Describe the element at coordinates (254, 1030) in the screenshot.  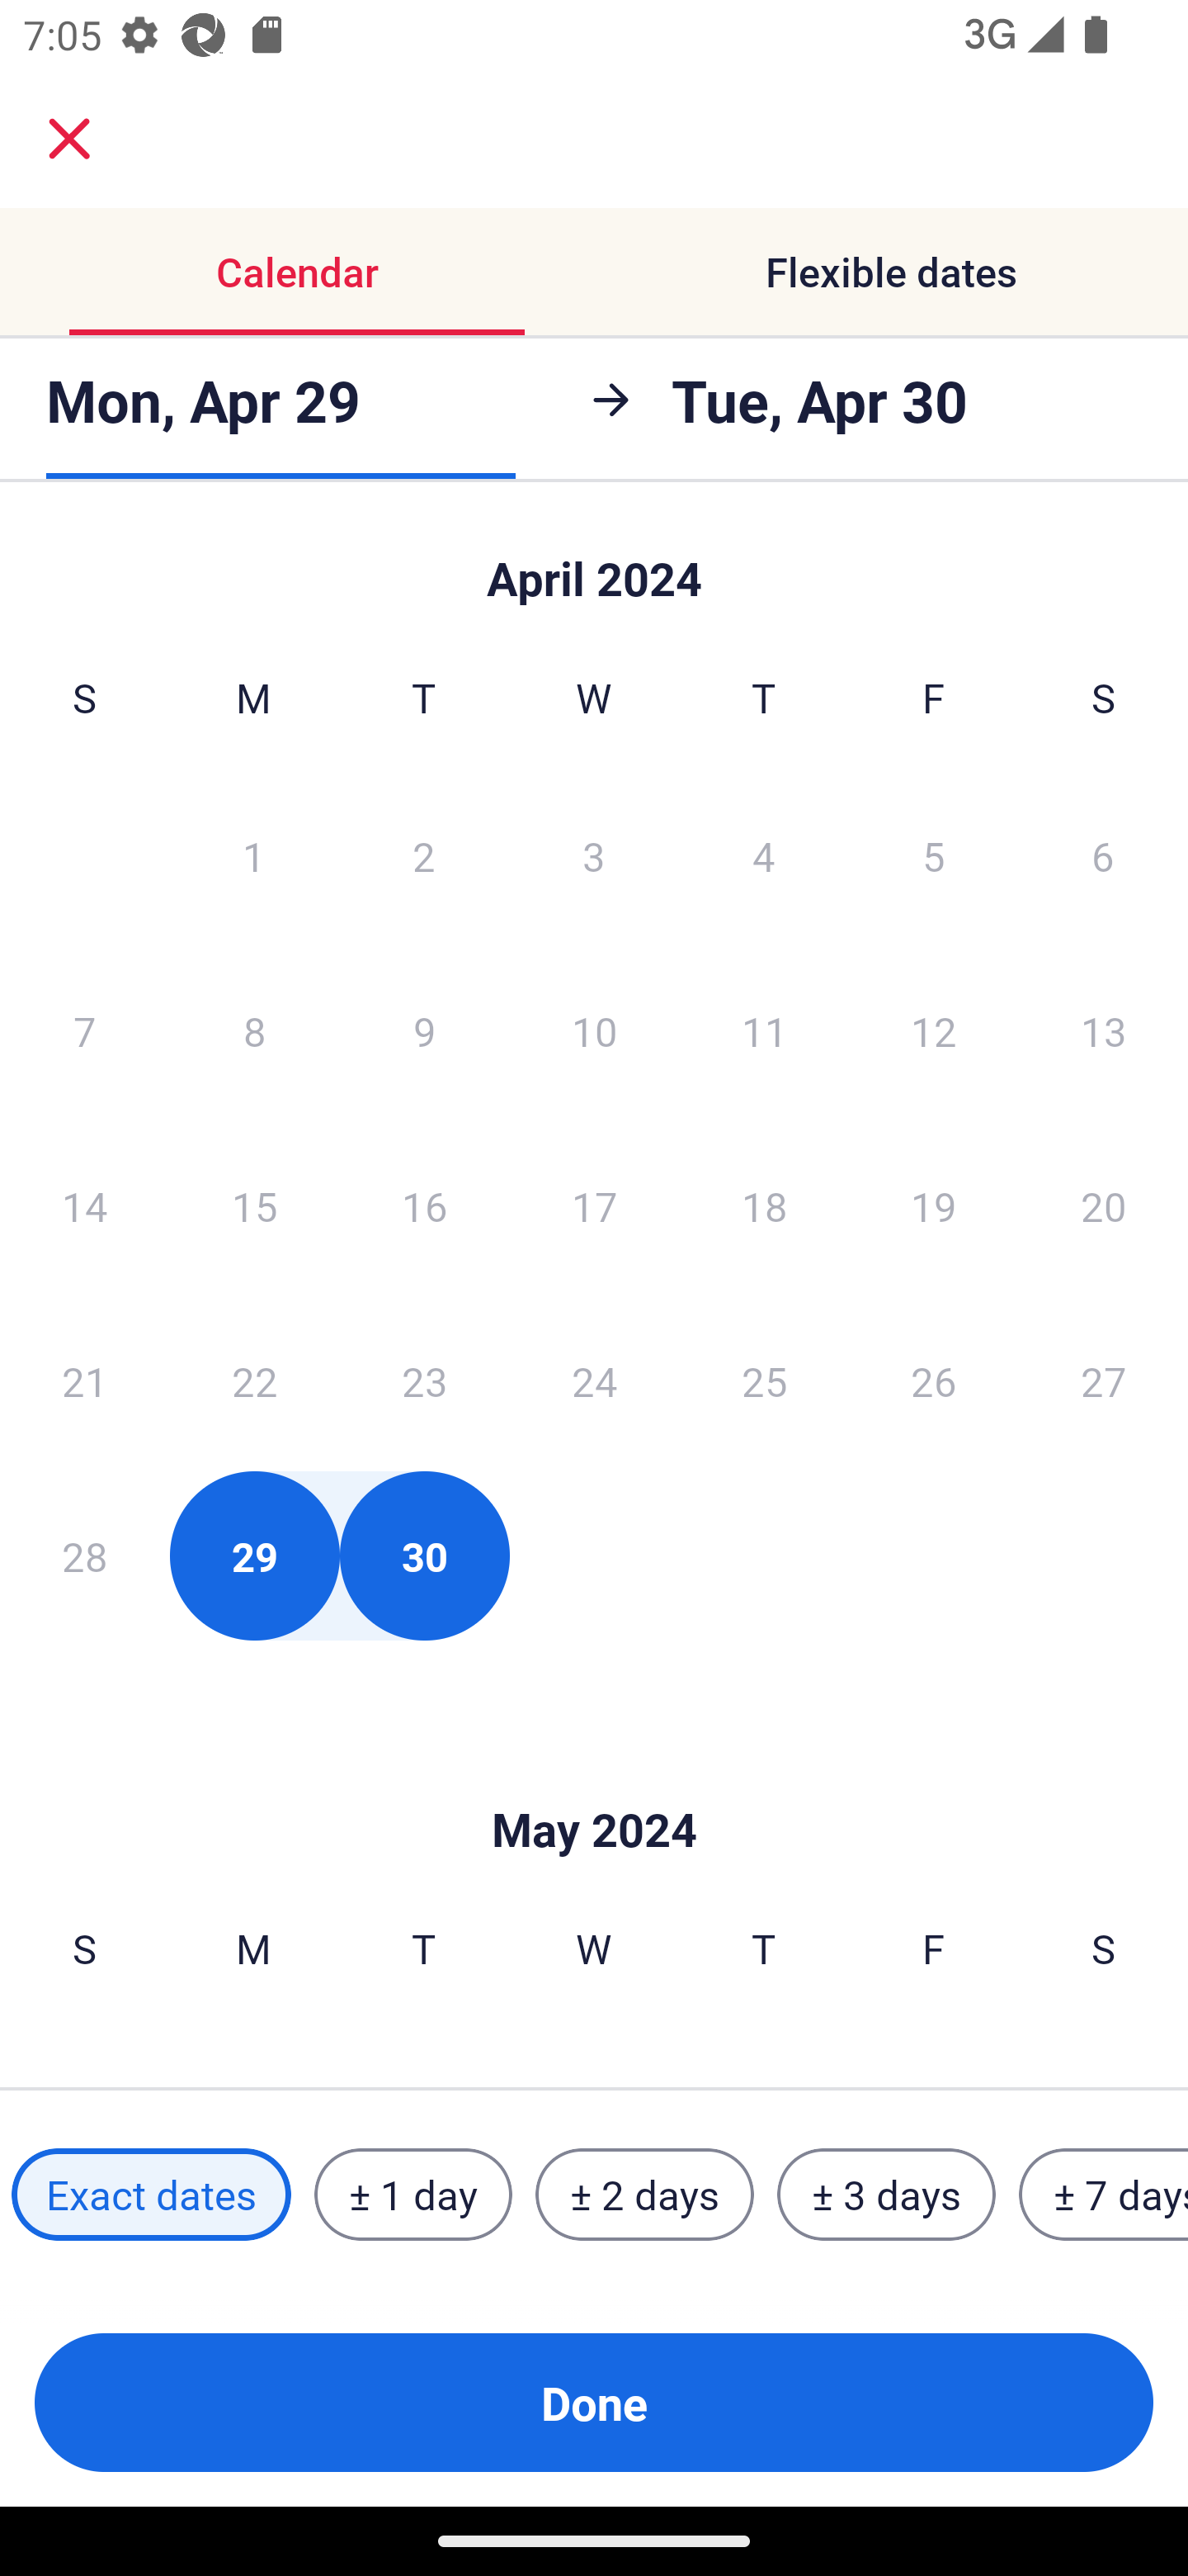
I see `8 Monday, April 8, 2024` at that location.